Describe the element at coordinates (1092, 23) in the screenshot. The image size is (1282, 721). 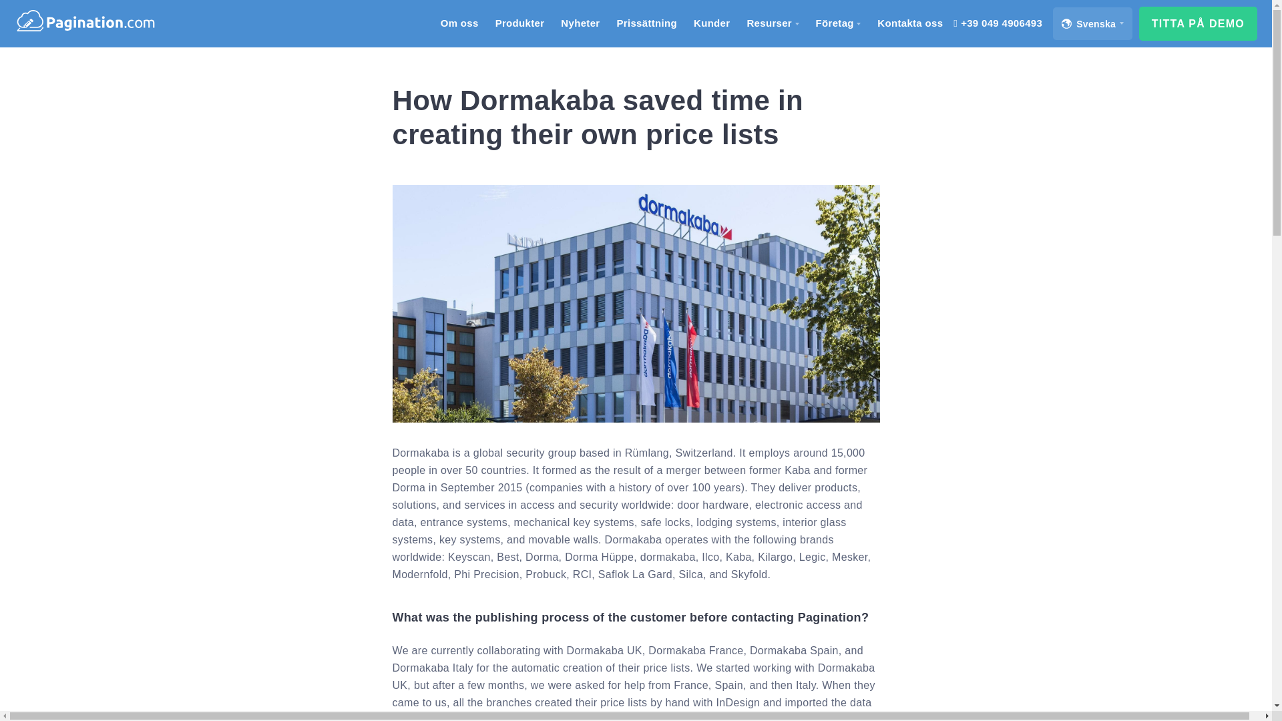
I see `Svenska` at that location.